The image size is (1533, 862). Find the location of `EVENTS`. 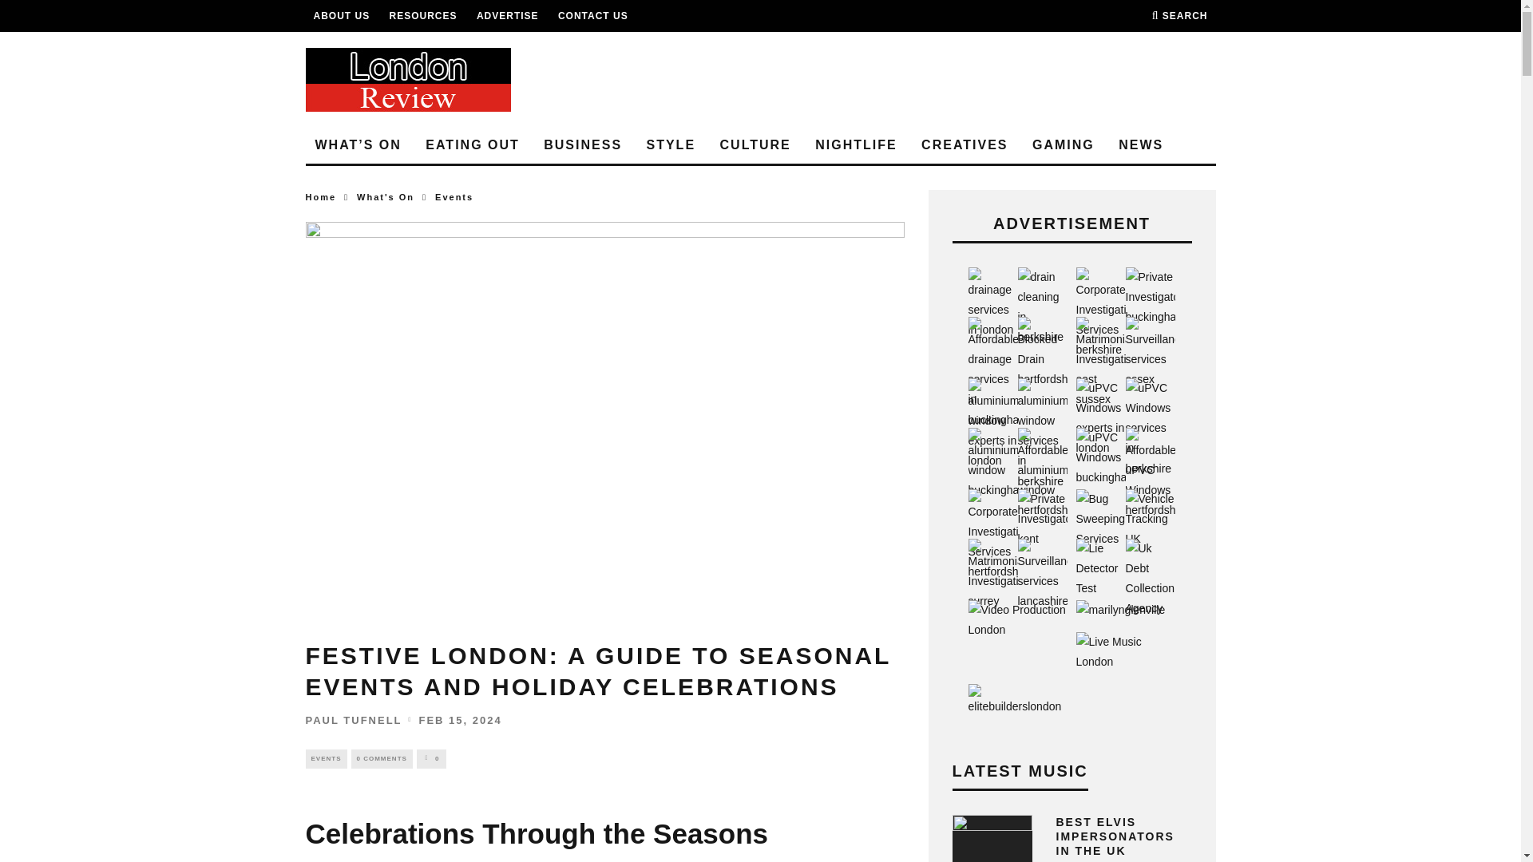

EVENTS is located at coordinates (326, 758).